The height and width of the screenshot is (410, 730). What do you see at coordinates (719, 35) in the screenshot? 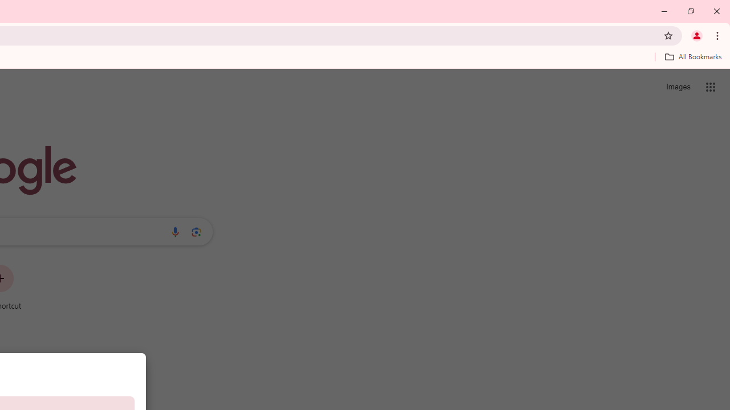
I see `Chrome` at bounding box center [719, 35].